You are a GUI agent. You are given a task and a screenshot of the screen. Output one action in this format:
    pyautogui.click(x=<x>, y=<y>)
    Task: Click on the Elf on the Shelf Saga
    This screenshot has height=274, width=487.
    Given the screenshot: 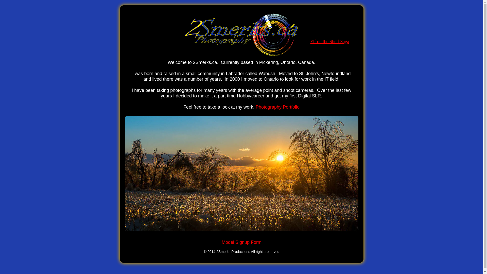 What is the action you would take?
    pyautogui.click(x=330, y=42)
    